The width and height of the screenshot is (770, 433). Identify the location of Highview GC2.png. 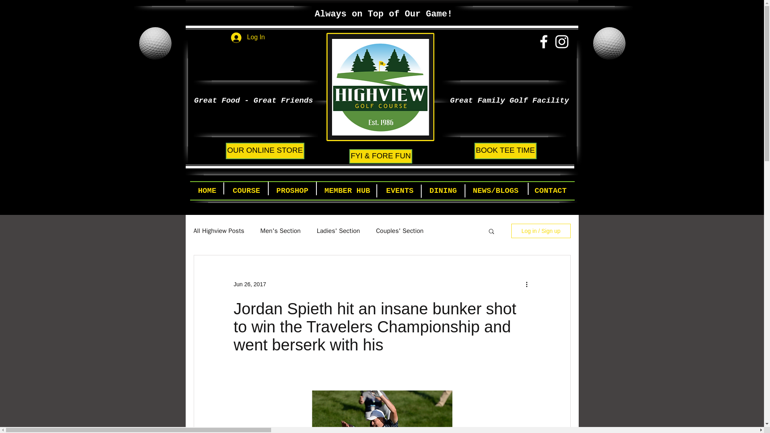
(155, 43).